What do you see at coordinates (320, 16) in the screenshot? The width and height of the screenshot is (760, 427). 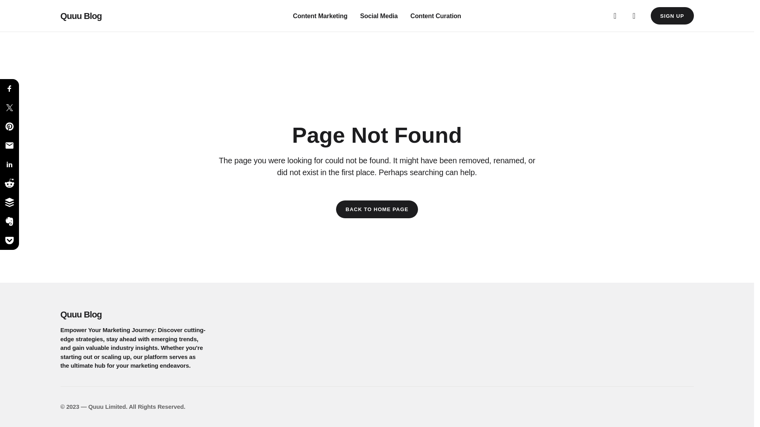 I see `Content Marketing` at bounding box center [320, 16].